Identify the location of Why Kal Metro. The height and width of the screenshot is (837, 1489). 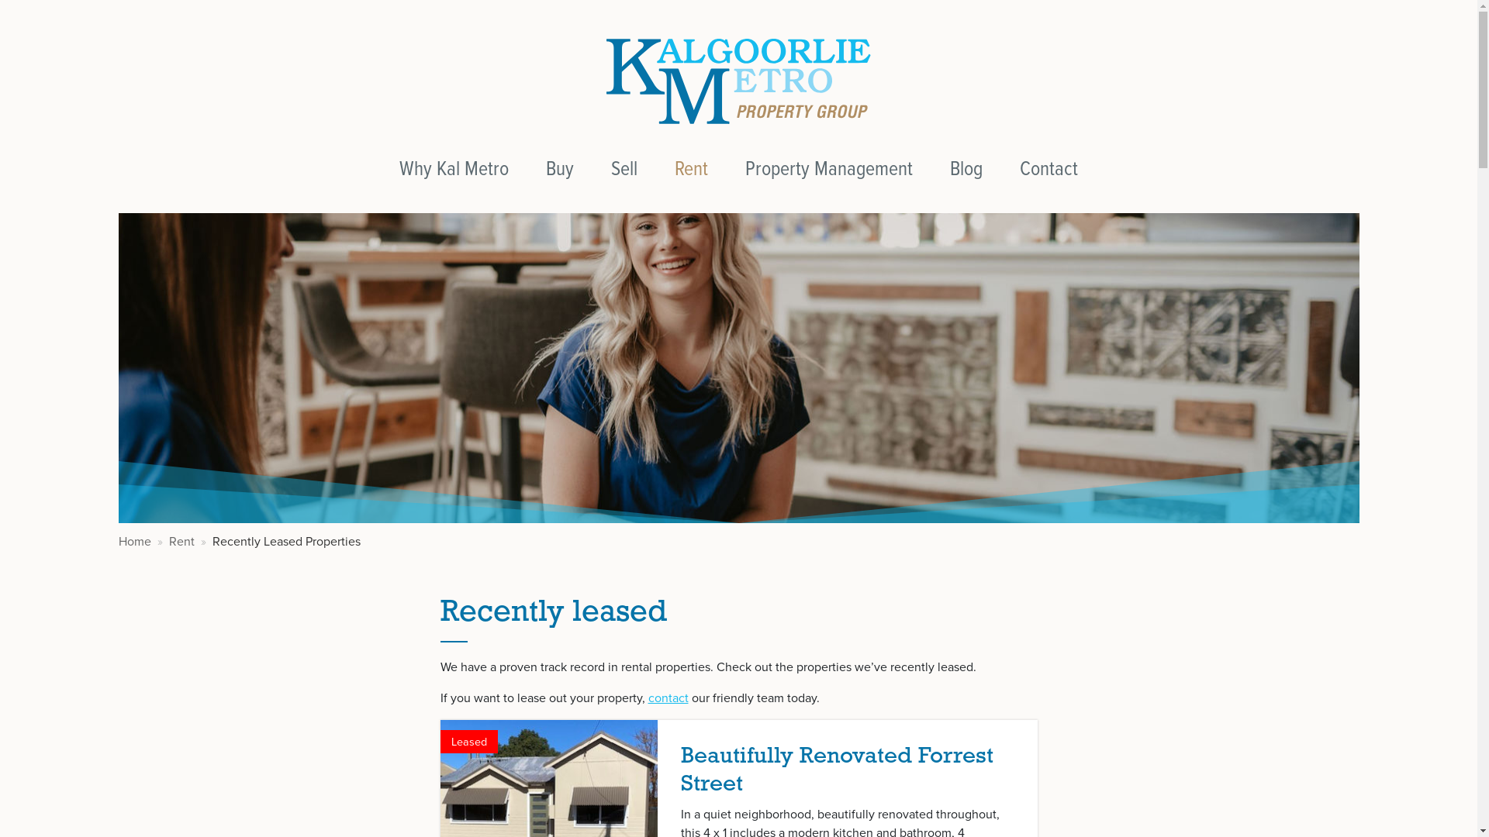
(454, 169).